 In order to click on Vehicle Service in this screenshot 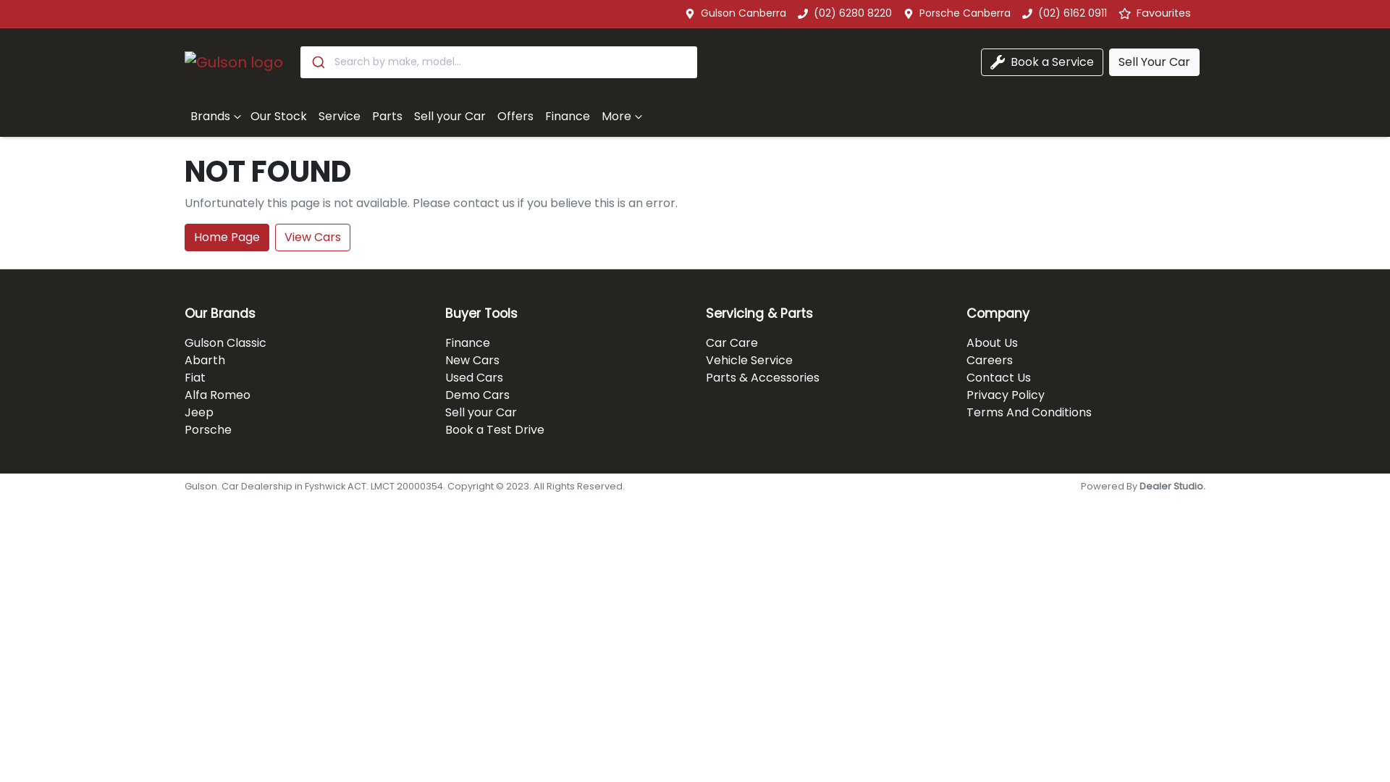, I will do `click(749, 360)`.